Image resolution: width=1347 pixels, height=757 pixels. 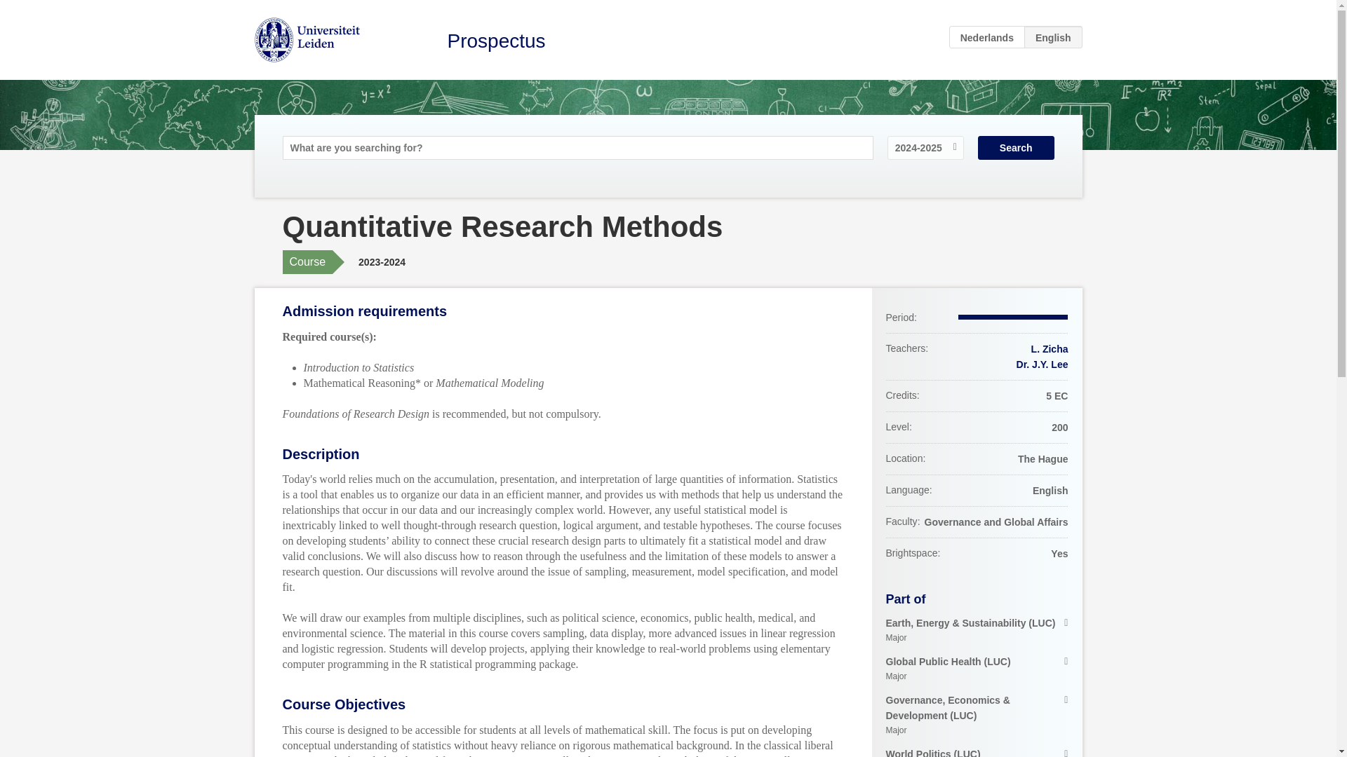 I want to click on NL, so click(x=987, y=36).